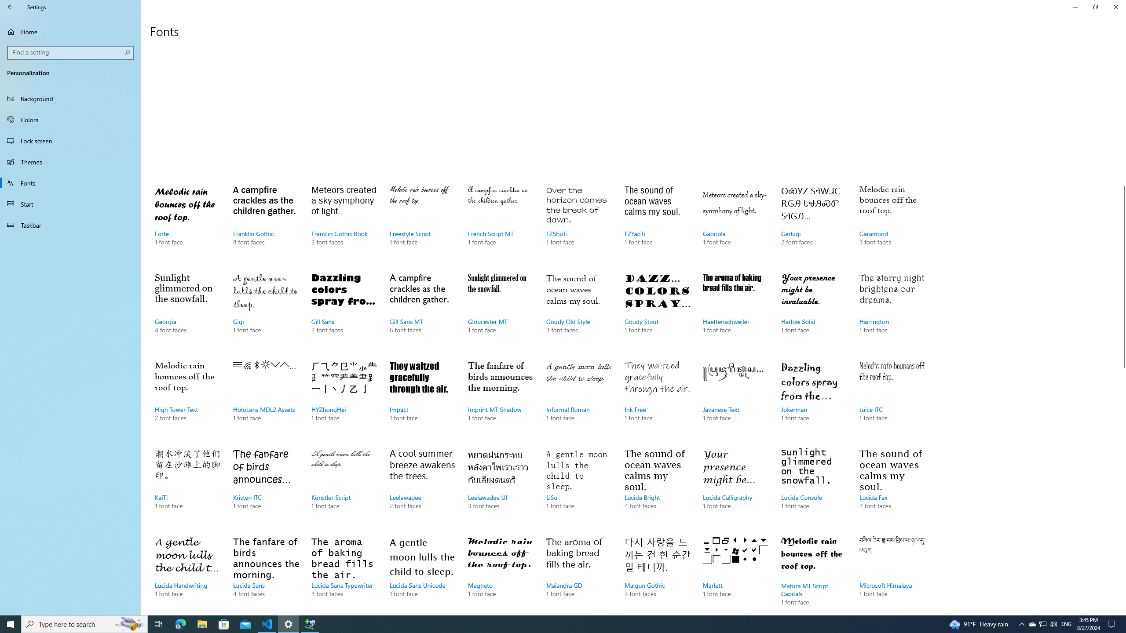 The image size is (1126, 633). What do you see at coordinates (188, 487) in the screenshot?
I see `Visual Studio Code - 1 running window` at bounding box center [188, 487].